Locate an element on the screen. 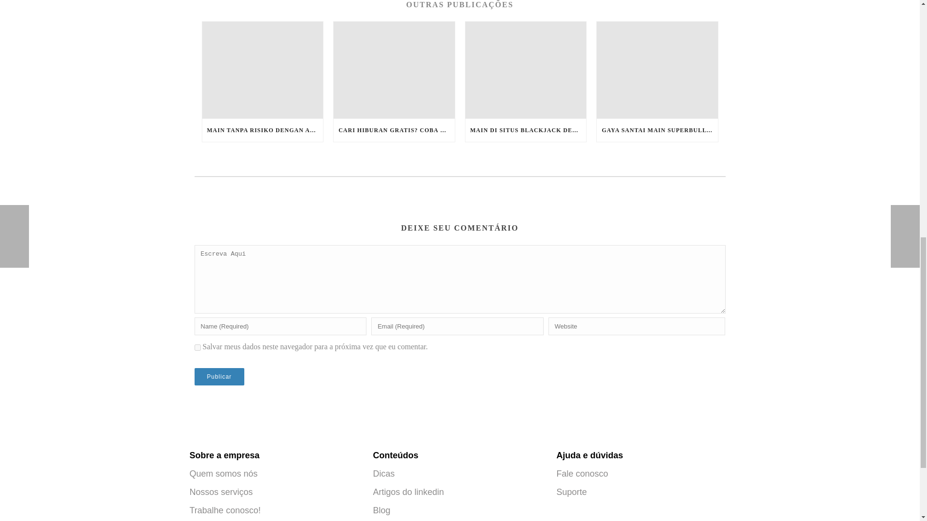 This screenshot has width=927, height=521. CARI HIBURAN GRATIS? COBA MAIN SLOT DEMO MAHJONG! is located at coordinates (394, 130).